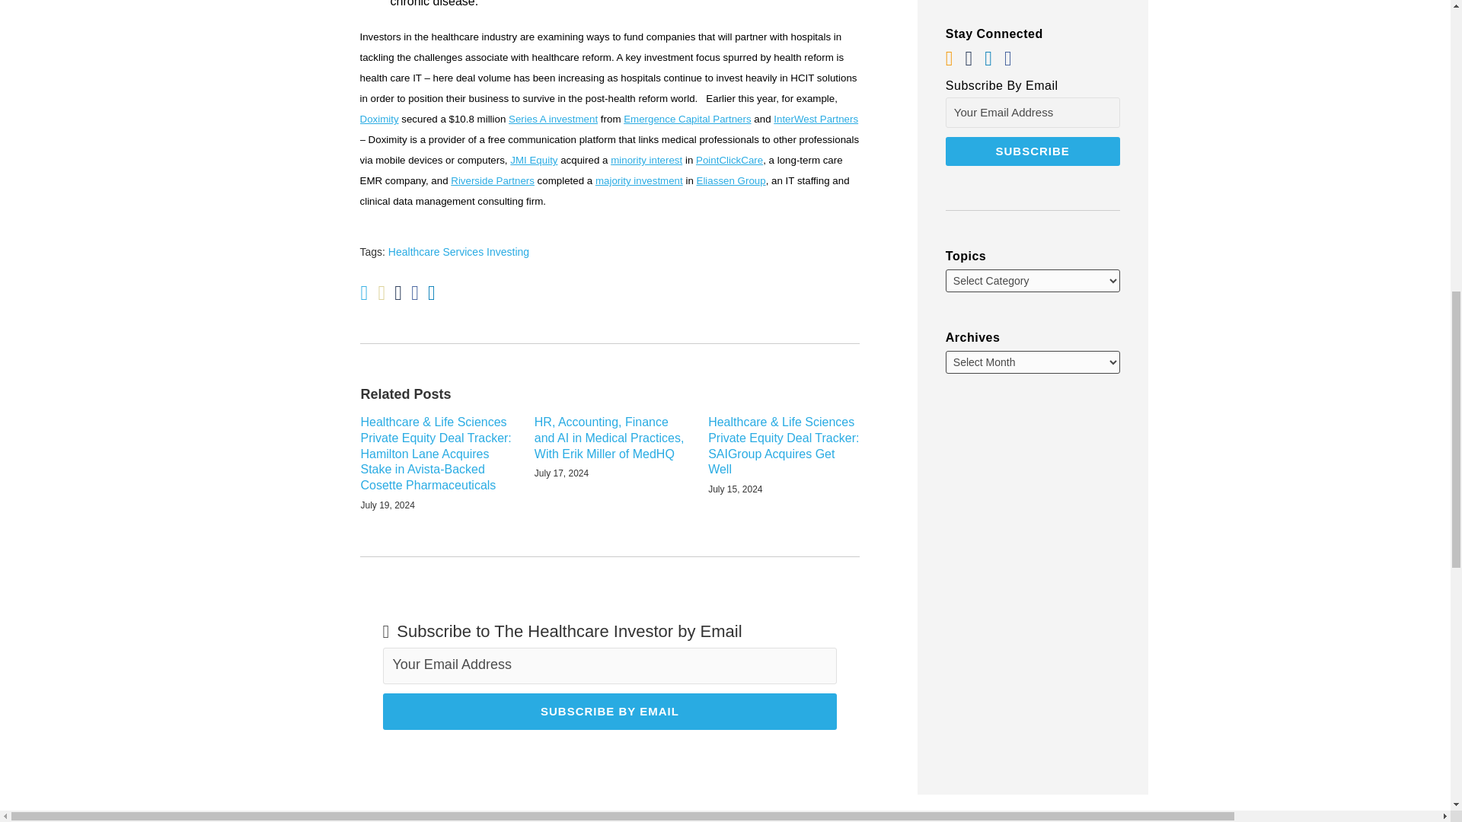 The height and width of the screenshot is (822, 1462). What do you see at coordinates (458, 251) in the screenshot?
I see `Healthcare Services Investing` at bounding box center [458, 251].